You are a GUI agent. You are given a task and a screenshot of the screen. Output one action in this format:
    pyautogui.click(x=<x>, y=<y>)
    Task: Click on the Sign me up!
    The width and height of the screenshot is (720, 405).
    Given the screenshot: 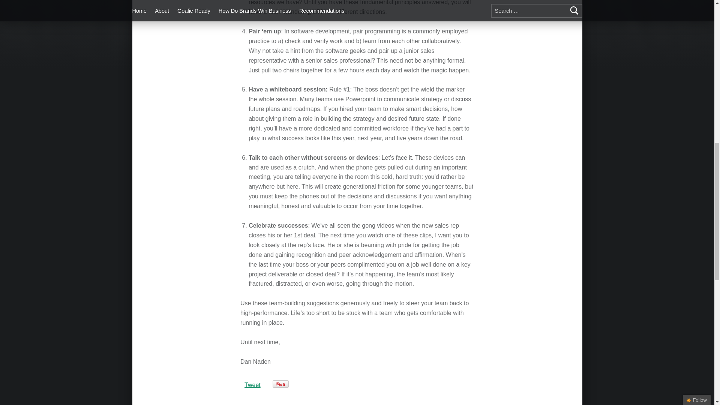 What is the action you would take?
    pyautogui.click(x=673, y=77)
    